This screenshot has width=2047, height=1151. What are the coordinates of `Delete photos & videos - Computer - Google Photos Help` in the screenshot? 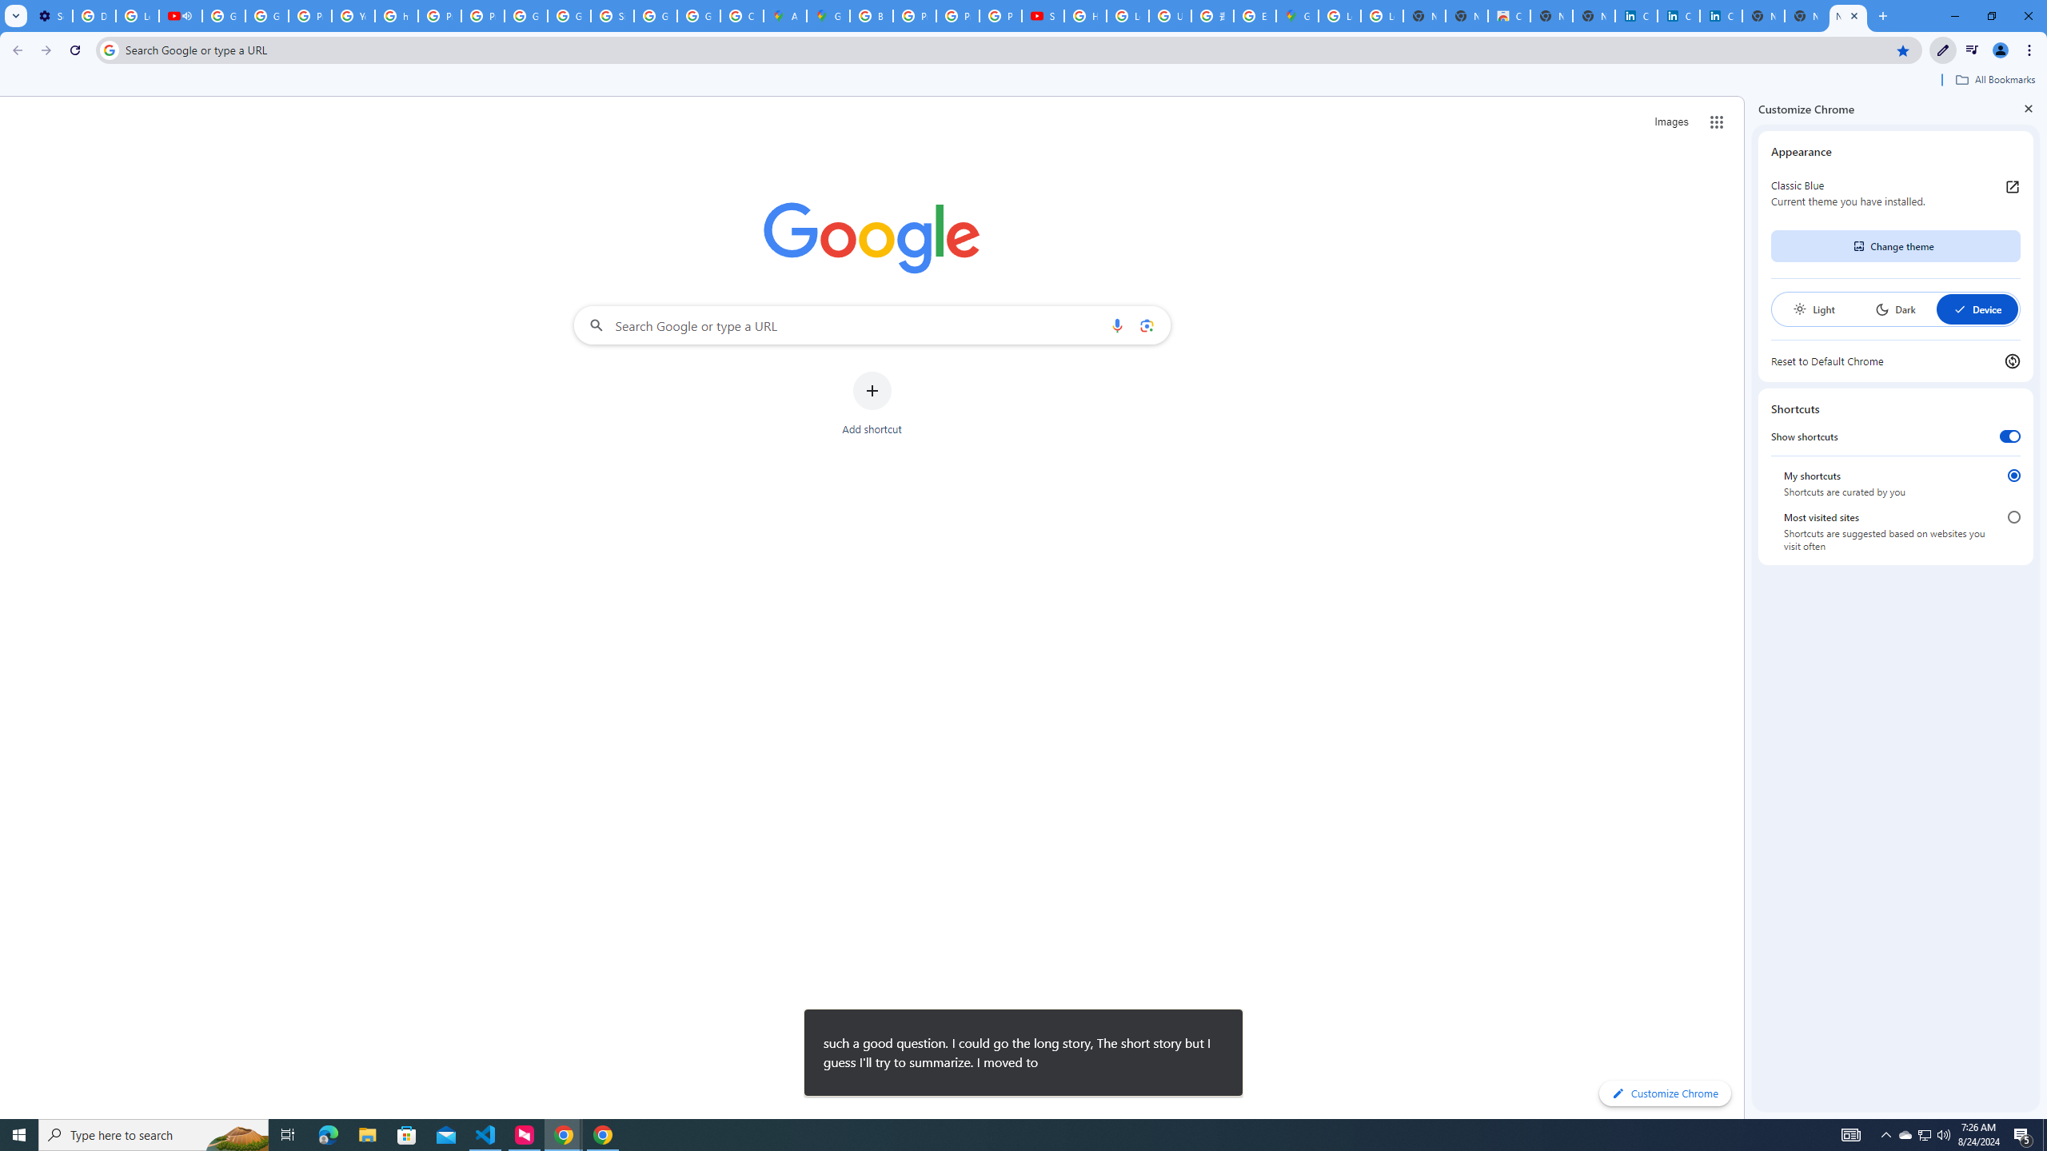 It's located at (94, 16).